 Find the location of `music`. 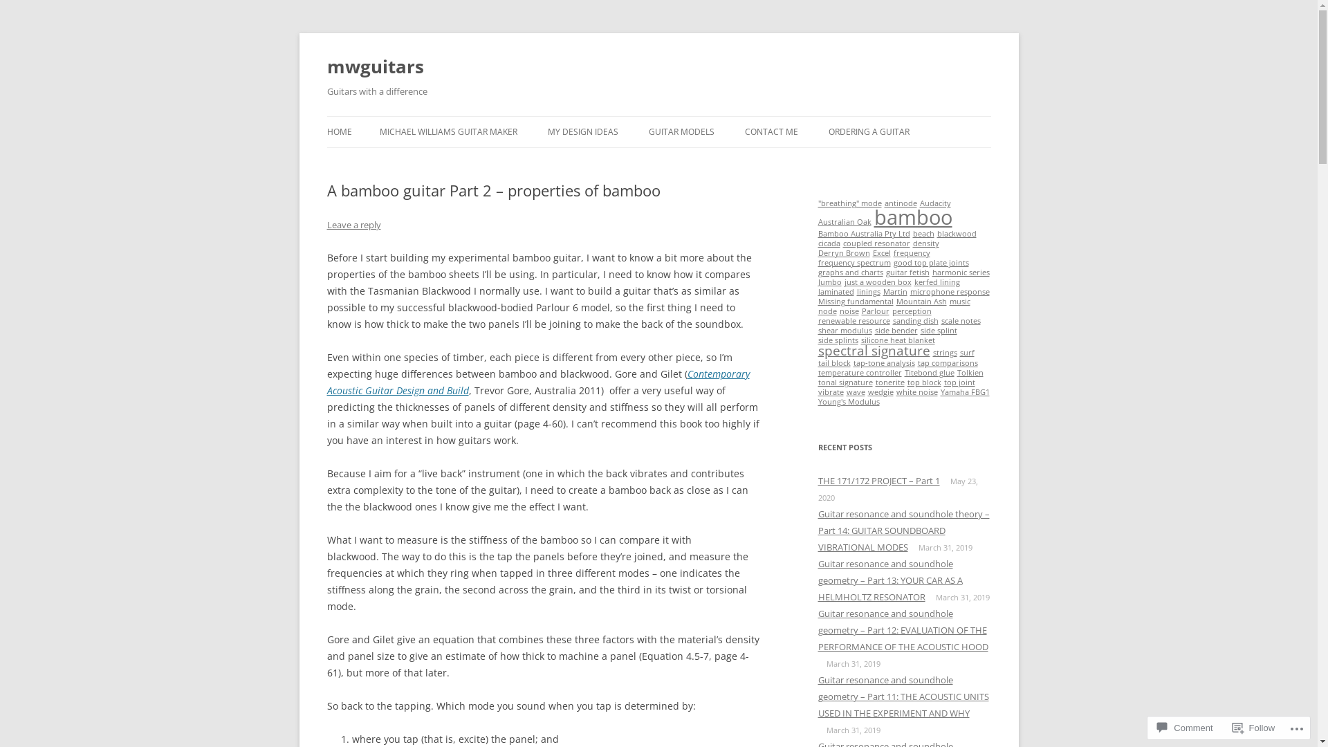

music is located at coordinates (959, 302).